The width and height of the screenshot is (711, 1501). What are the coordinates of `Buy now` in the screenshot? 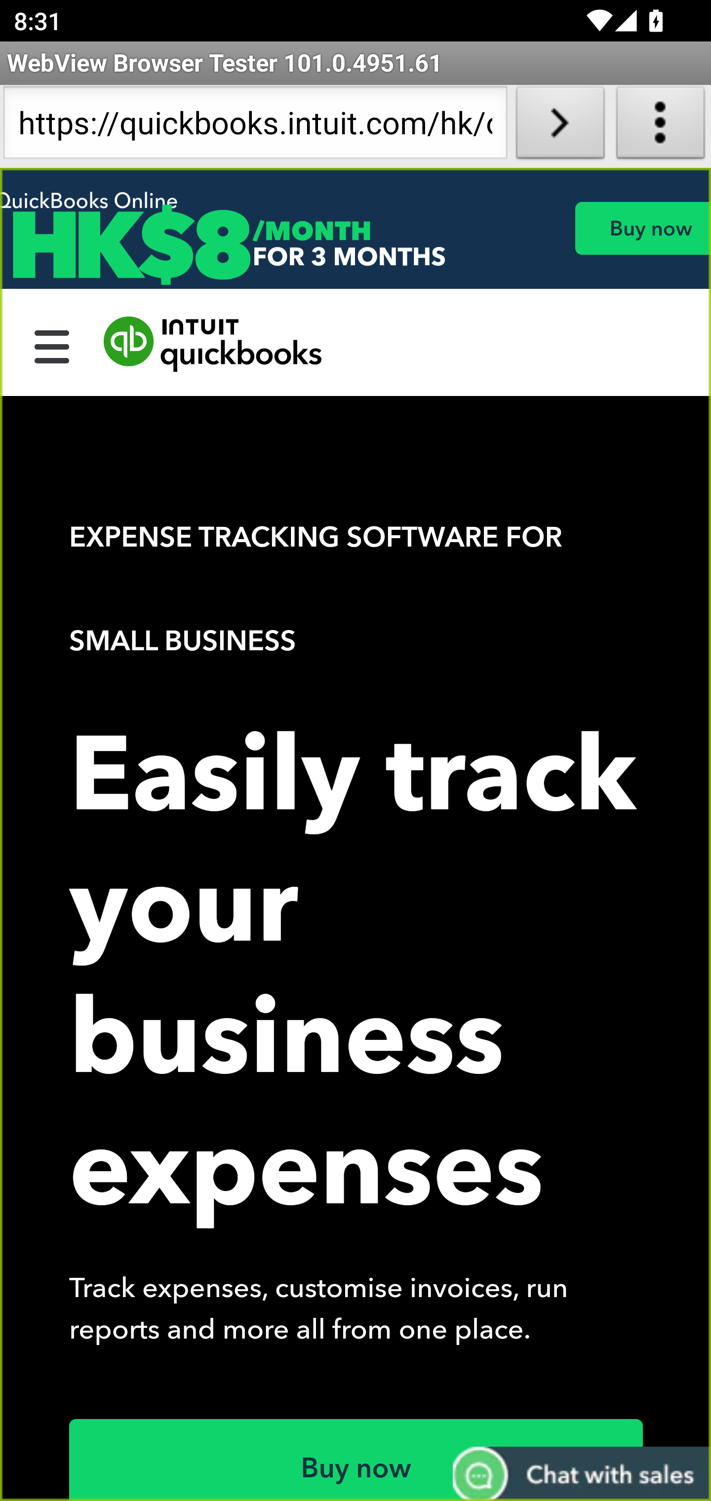 It's located at (642, 228).